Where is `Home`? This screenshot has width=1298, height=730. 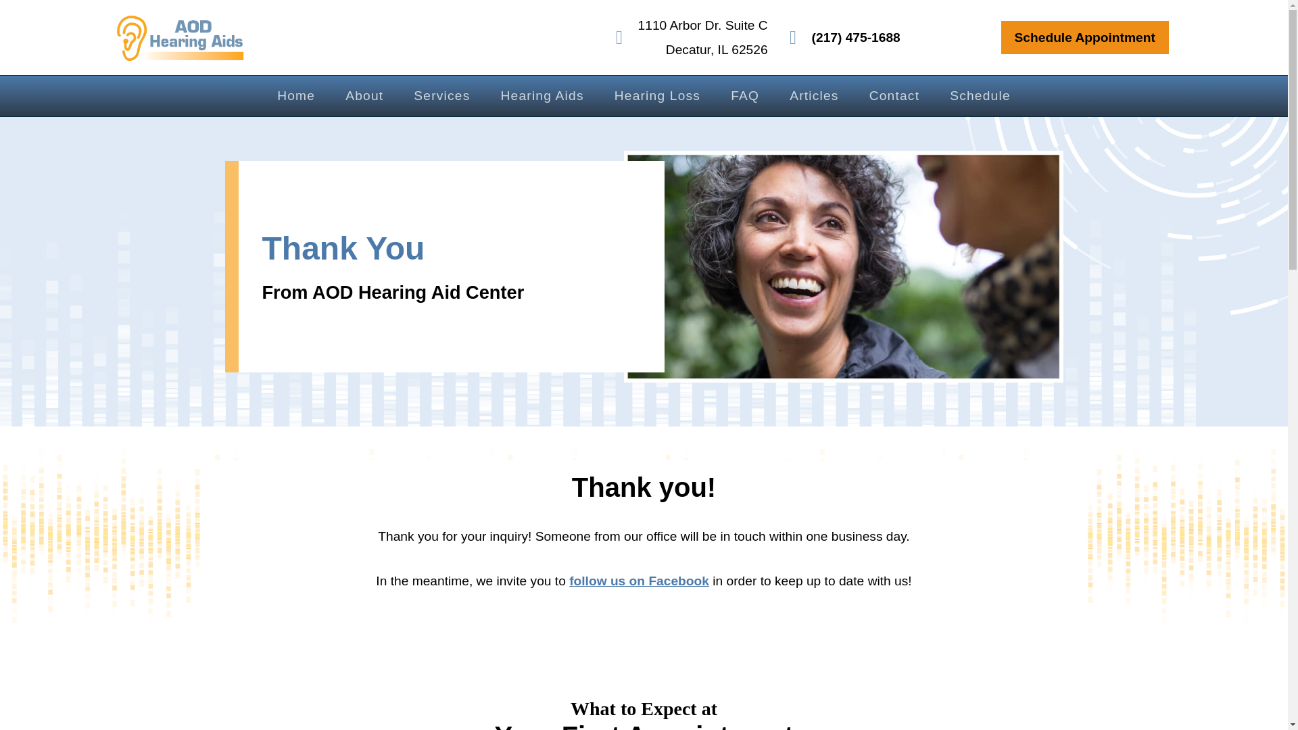
Home is located at coordinates (296, 96).